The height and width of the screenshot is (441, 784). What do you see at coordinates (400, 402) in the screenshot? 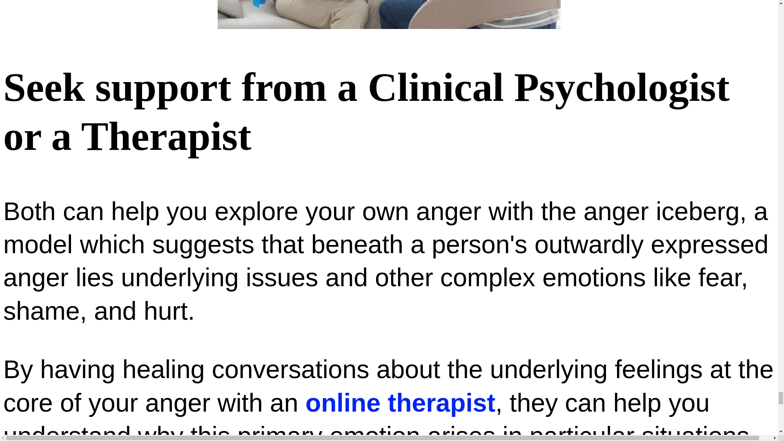
I see `online therapist` at bounding box center [400, 402].